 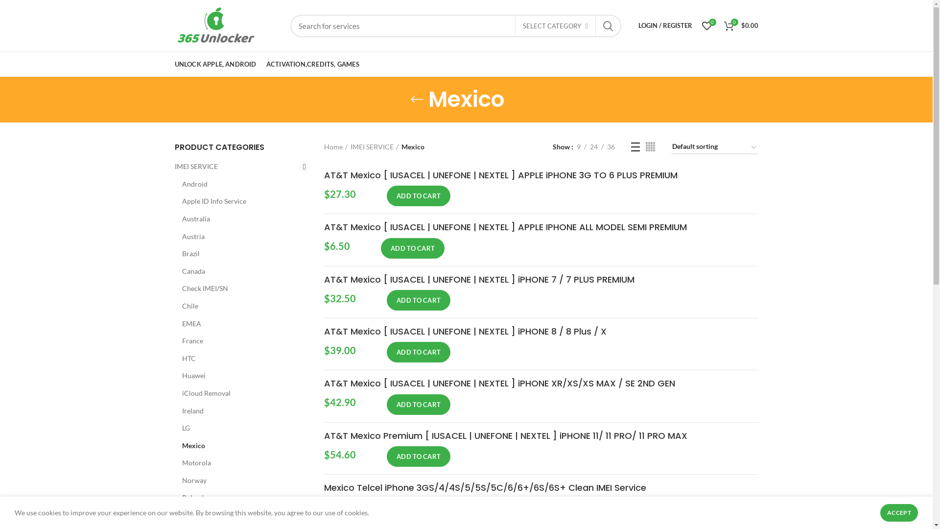 I want to click on 36, so click(x=611, y=147).